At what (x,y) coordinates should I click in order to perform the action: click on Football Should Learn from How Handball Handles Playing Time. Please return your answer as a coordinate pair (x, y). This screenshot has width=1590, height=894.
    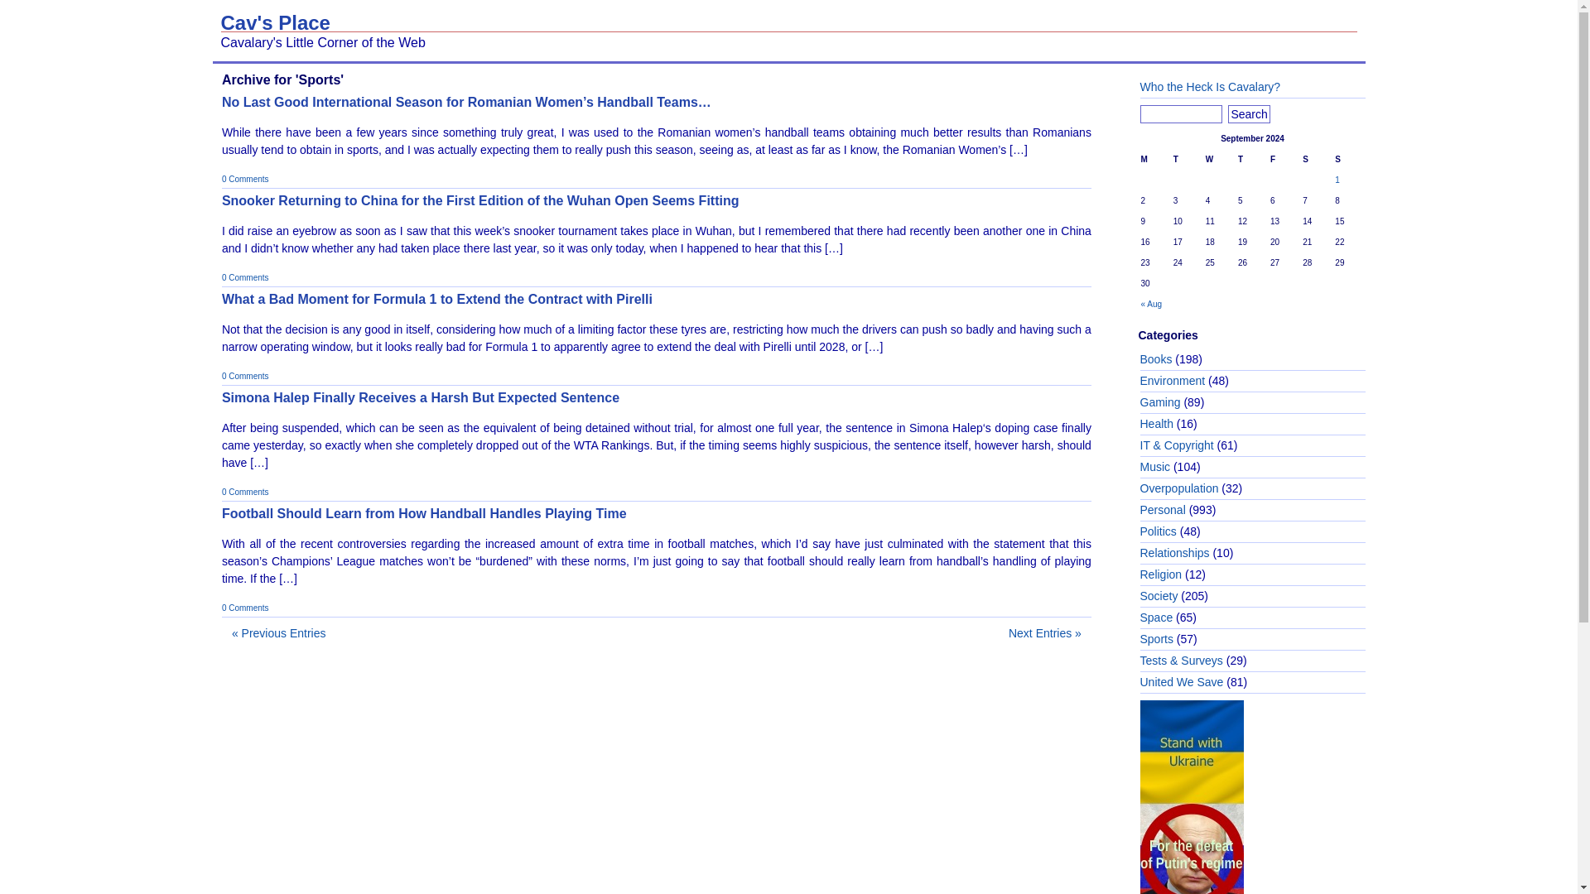
    Looking at the image, I should click on (424, 513).